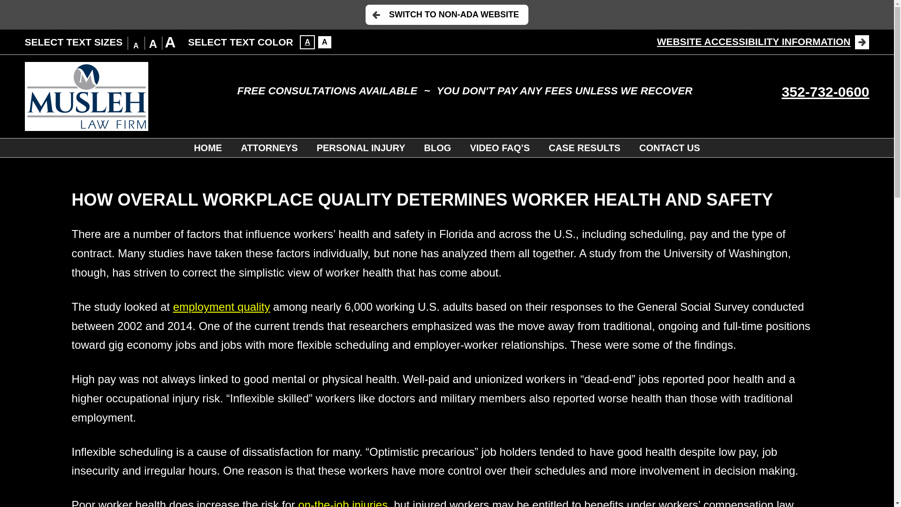 The image size is (901, 507). What do you see at coordinates (307, 42) in the screenshot?
I see `Invert Colors` at bounding box center [307, 42].